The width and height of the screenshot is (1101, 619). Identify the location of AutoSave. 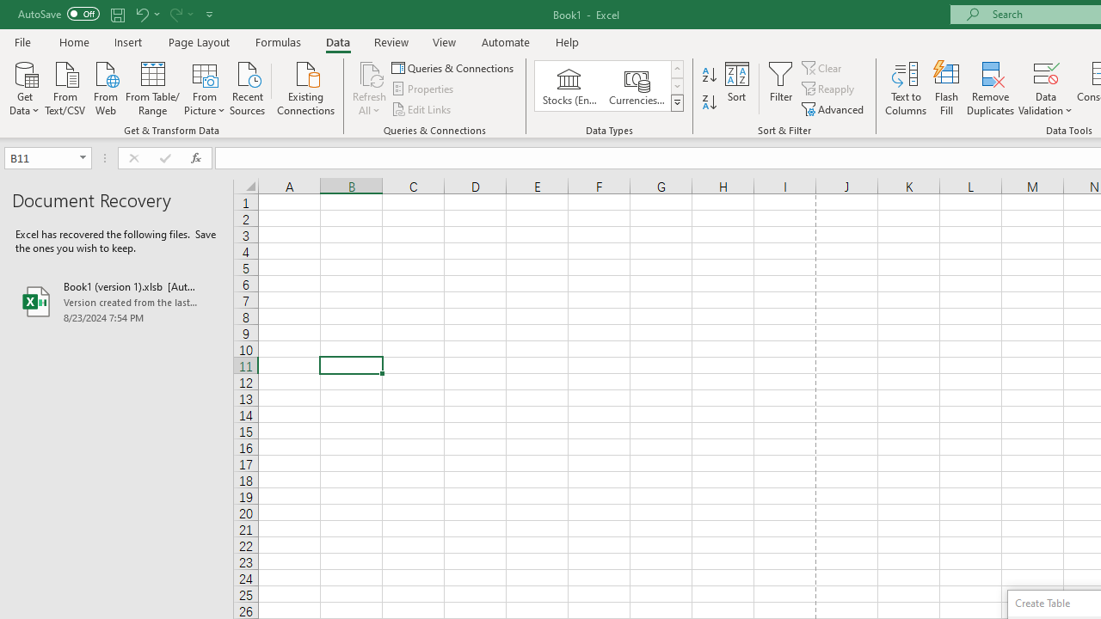
(58, 14).